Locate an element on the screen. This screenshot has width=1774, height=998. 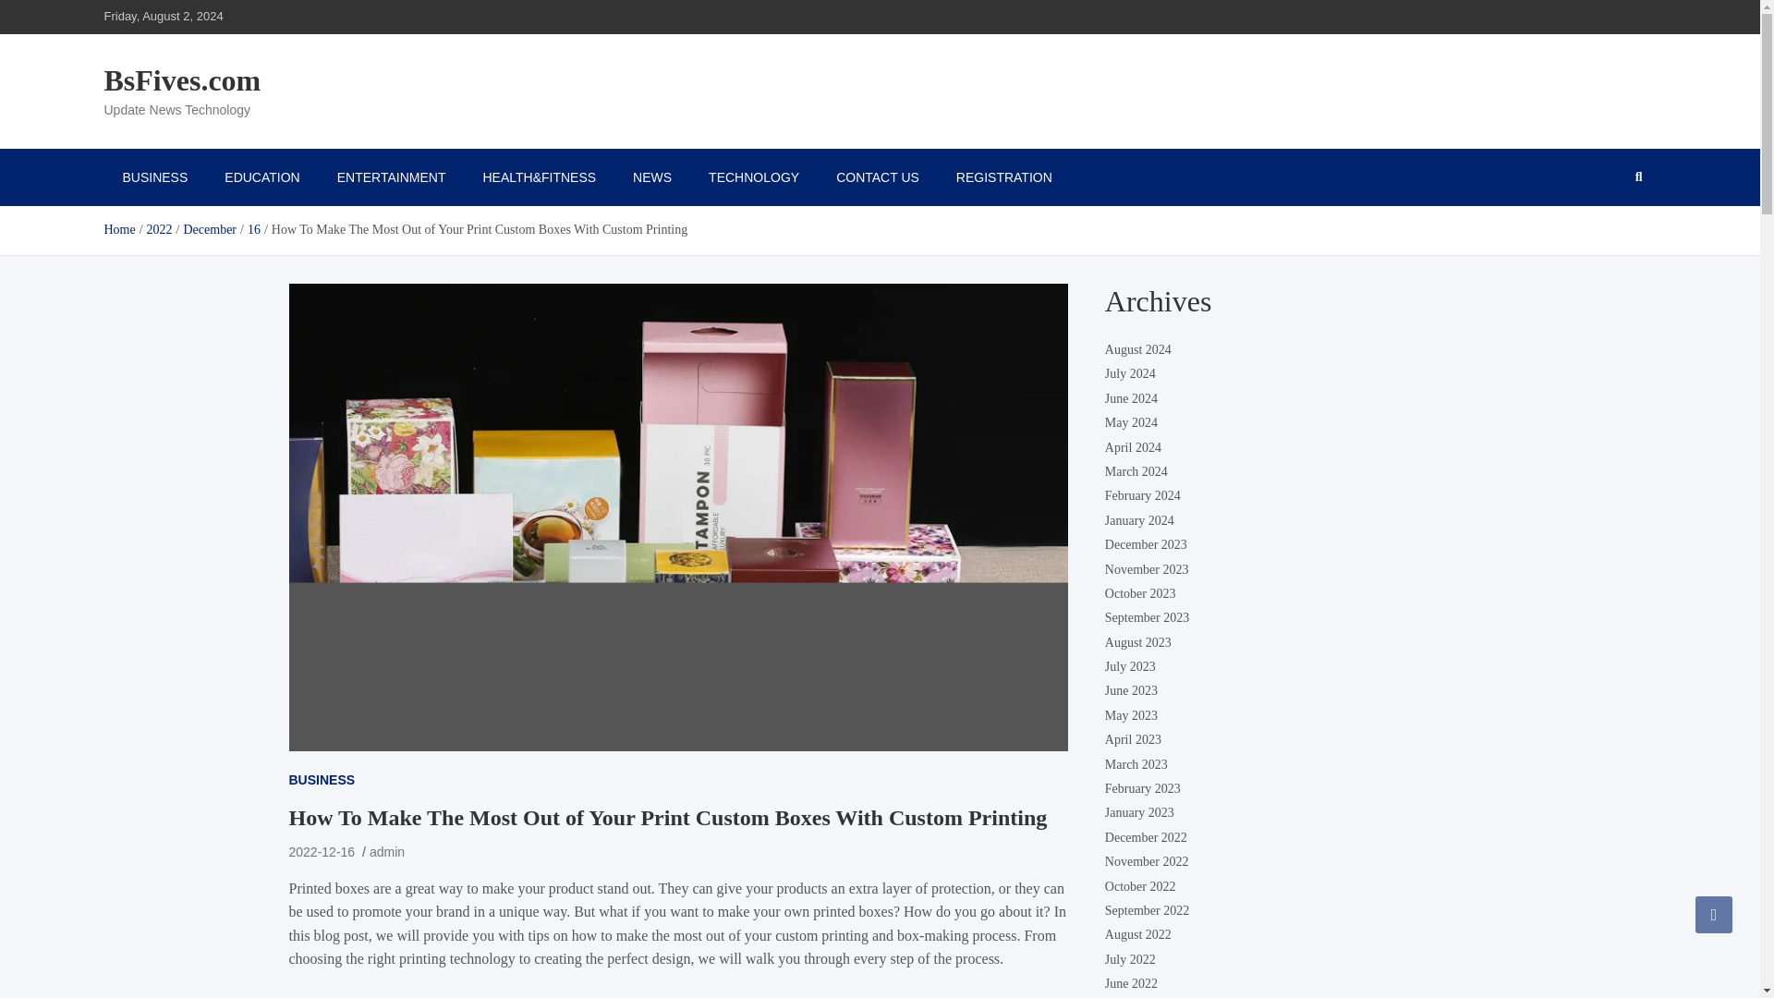
February 2024 is located at coordinates (1143, 497).